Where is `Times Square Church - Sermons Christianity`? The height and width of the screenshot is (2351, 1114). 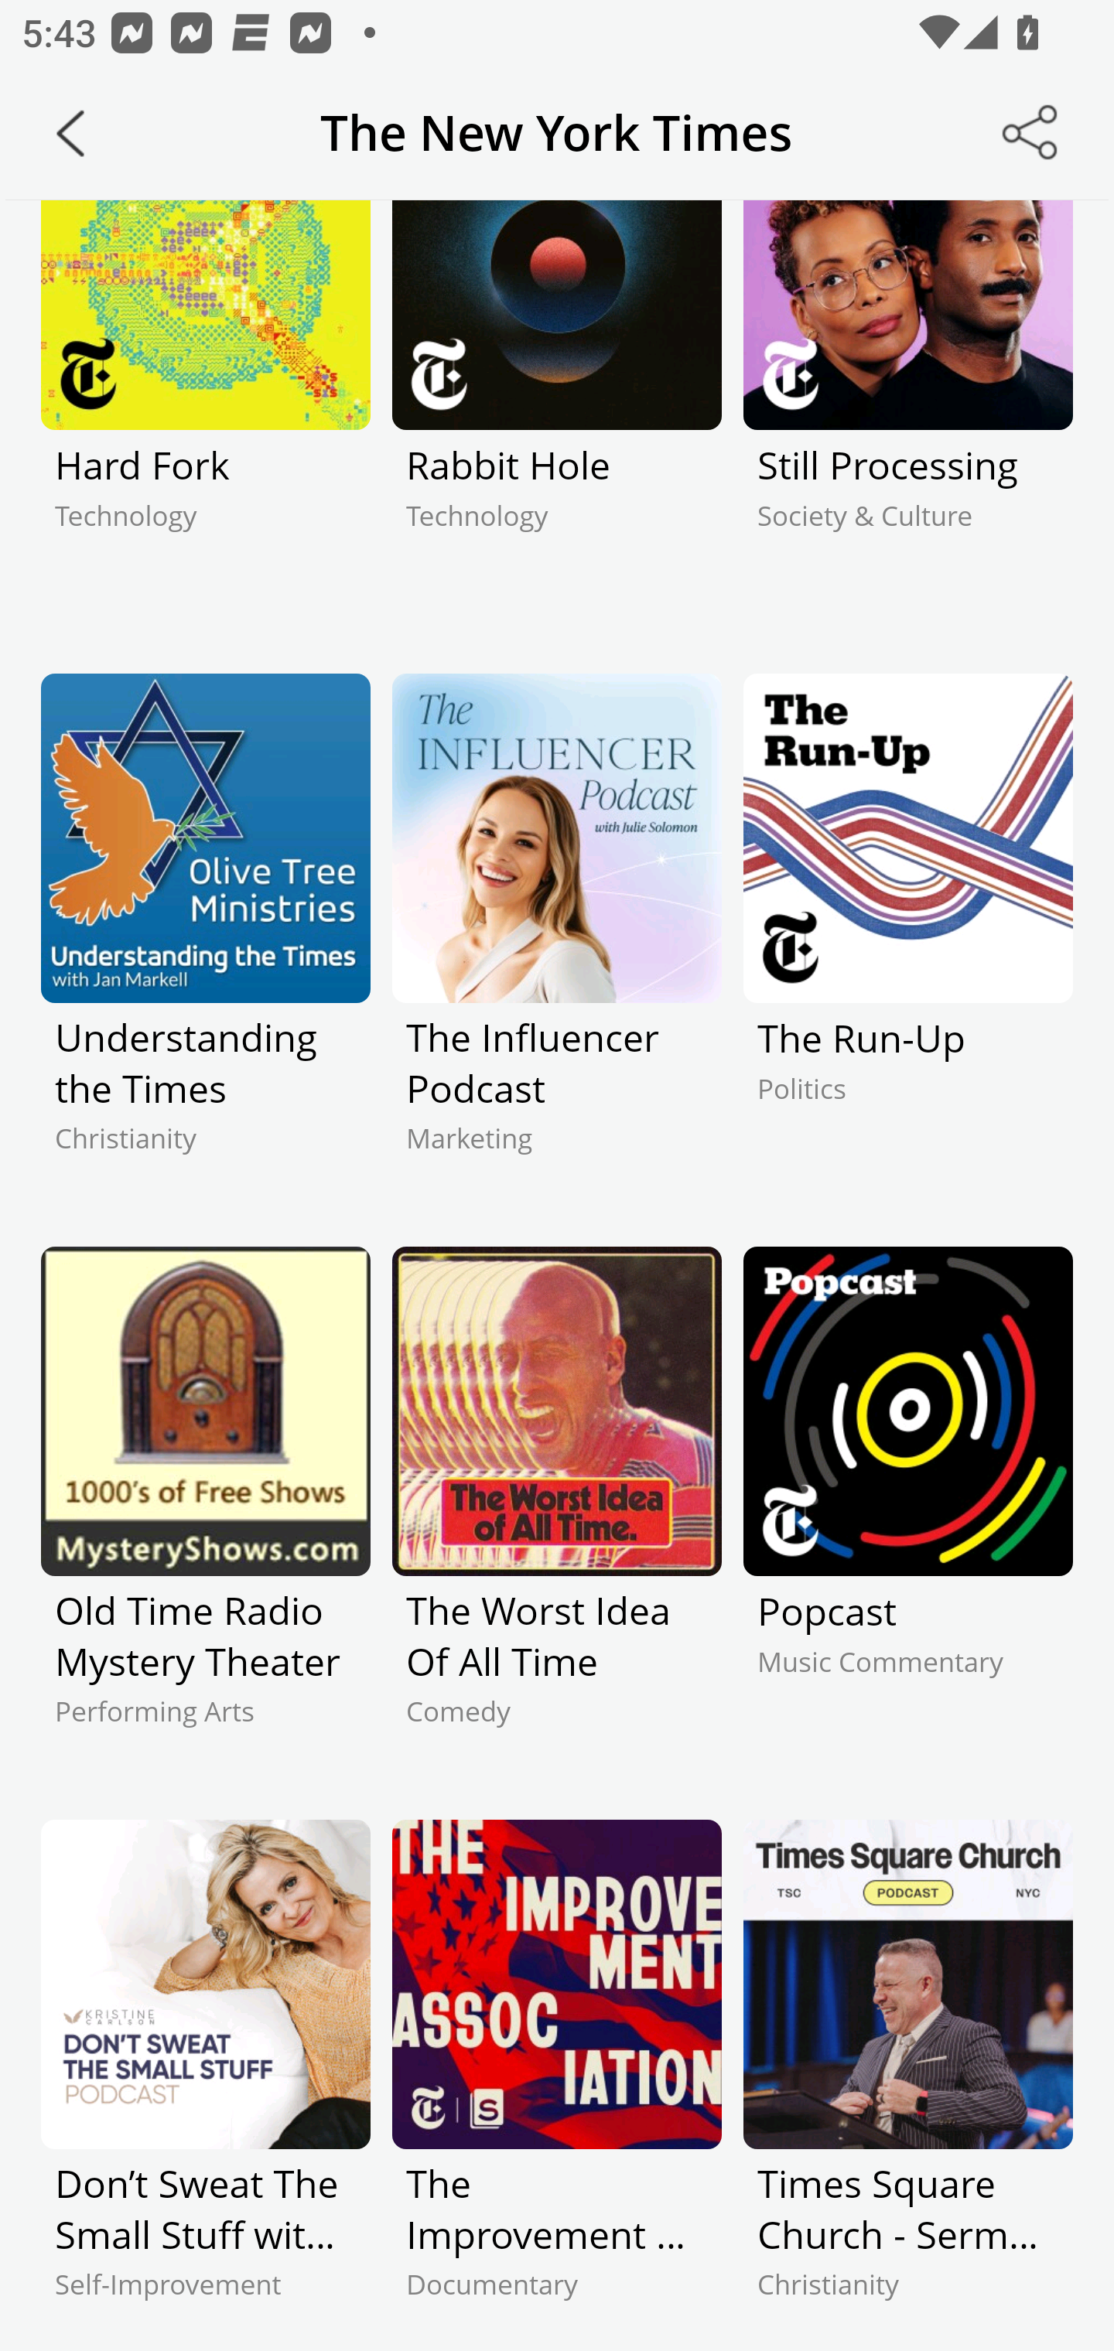 Times Square Church - Sermons Christianity is located at coordinates (907, 2085).